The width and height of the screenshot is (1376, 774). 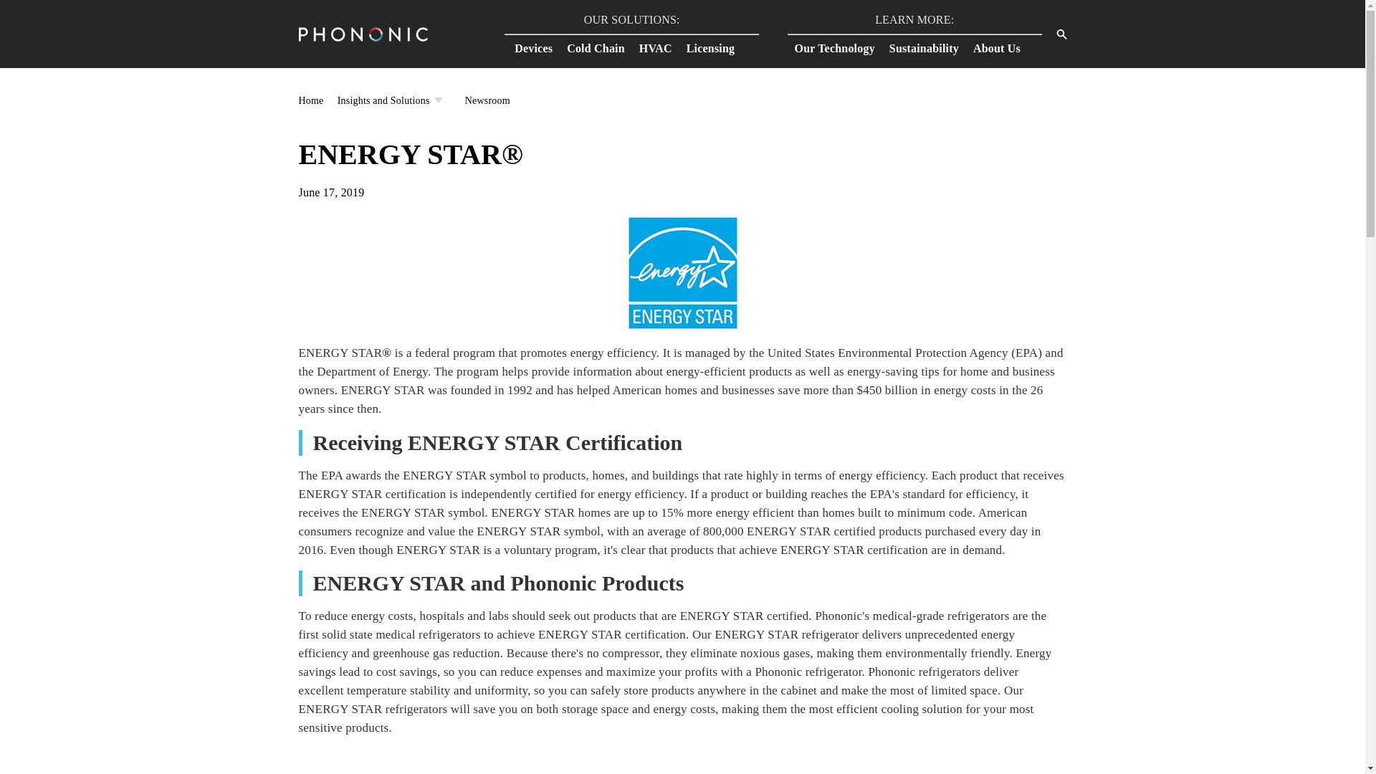 What do you see at coordinates (603, 47) in the screenshot?
I see `Cold Chain` at bounding box center [603, 47].